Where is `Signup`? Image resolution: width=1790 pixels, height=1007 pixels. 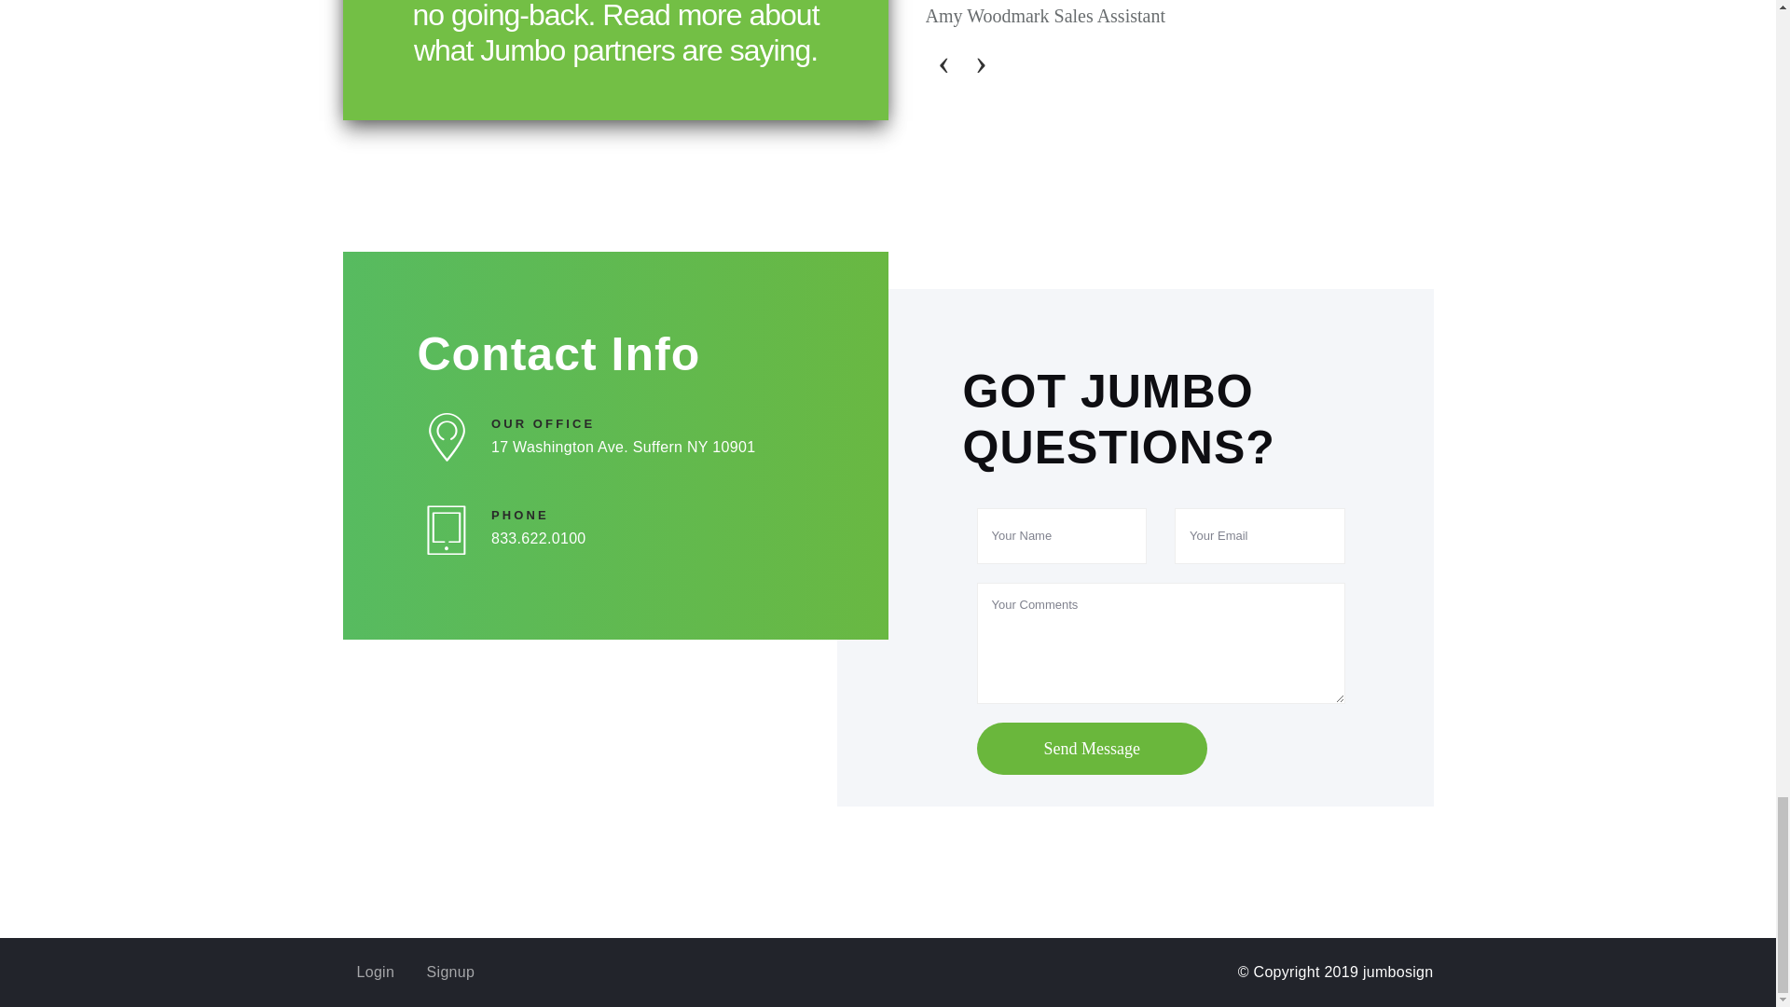 Signup is located at coordinates (451, 972).